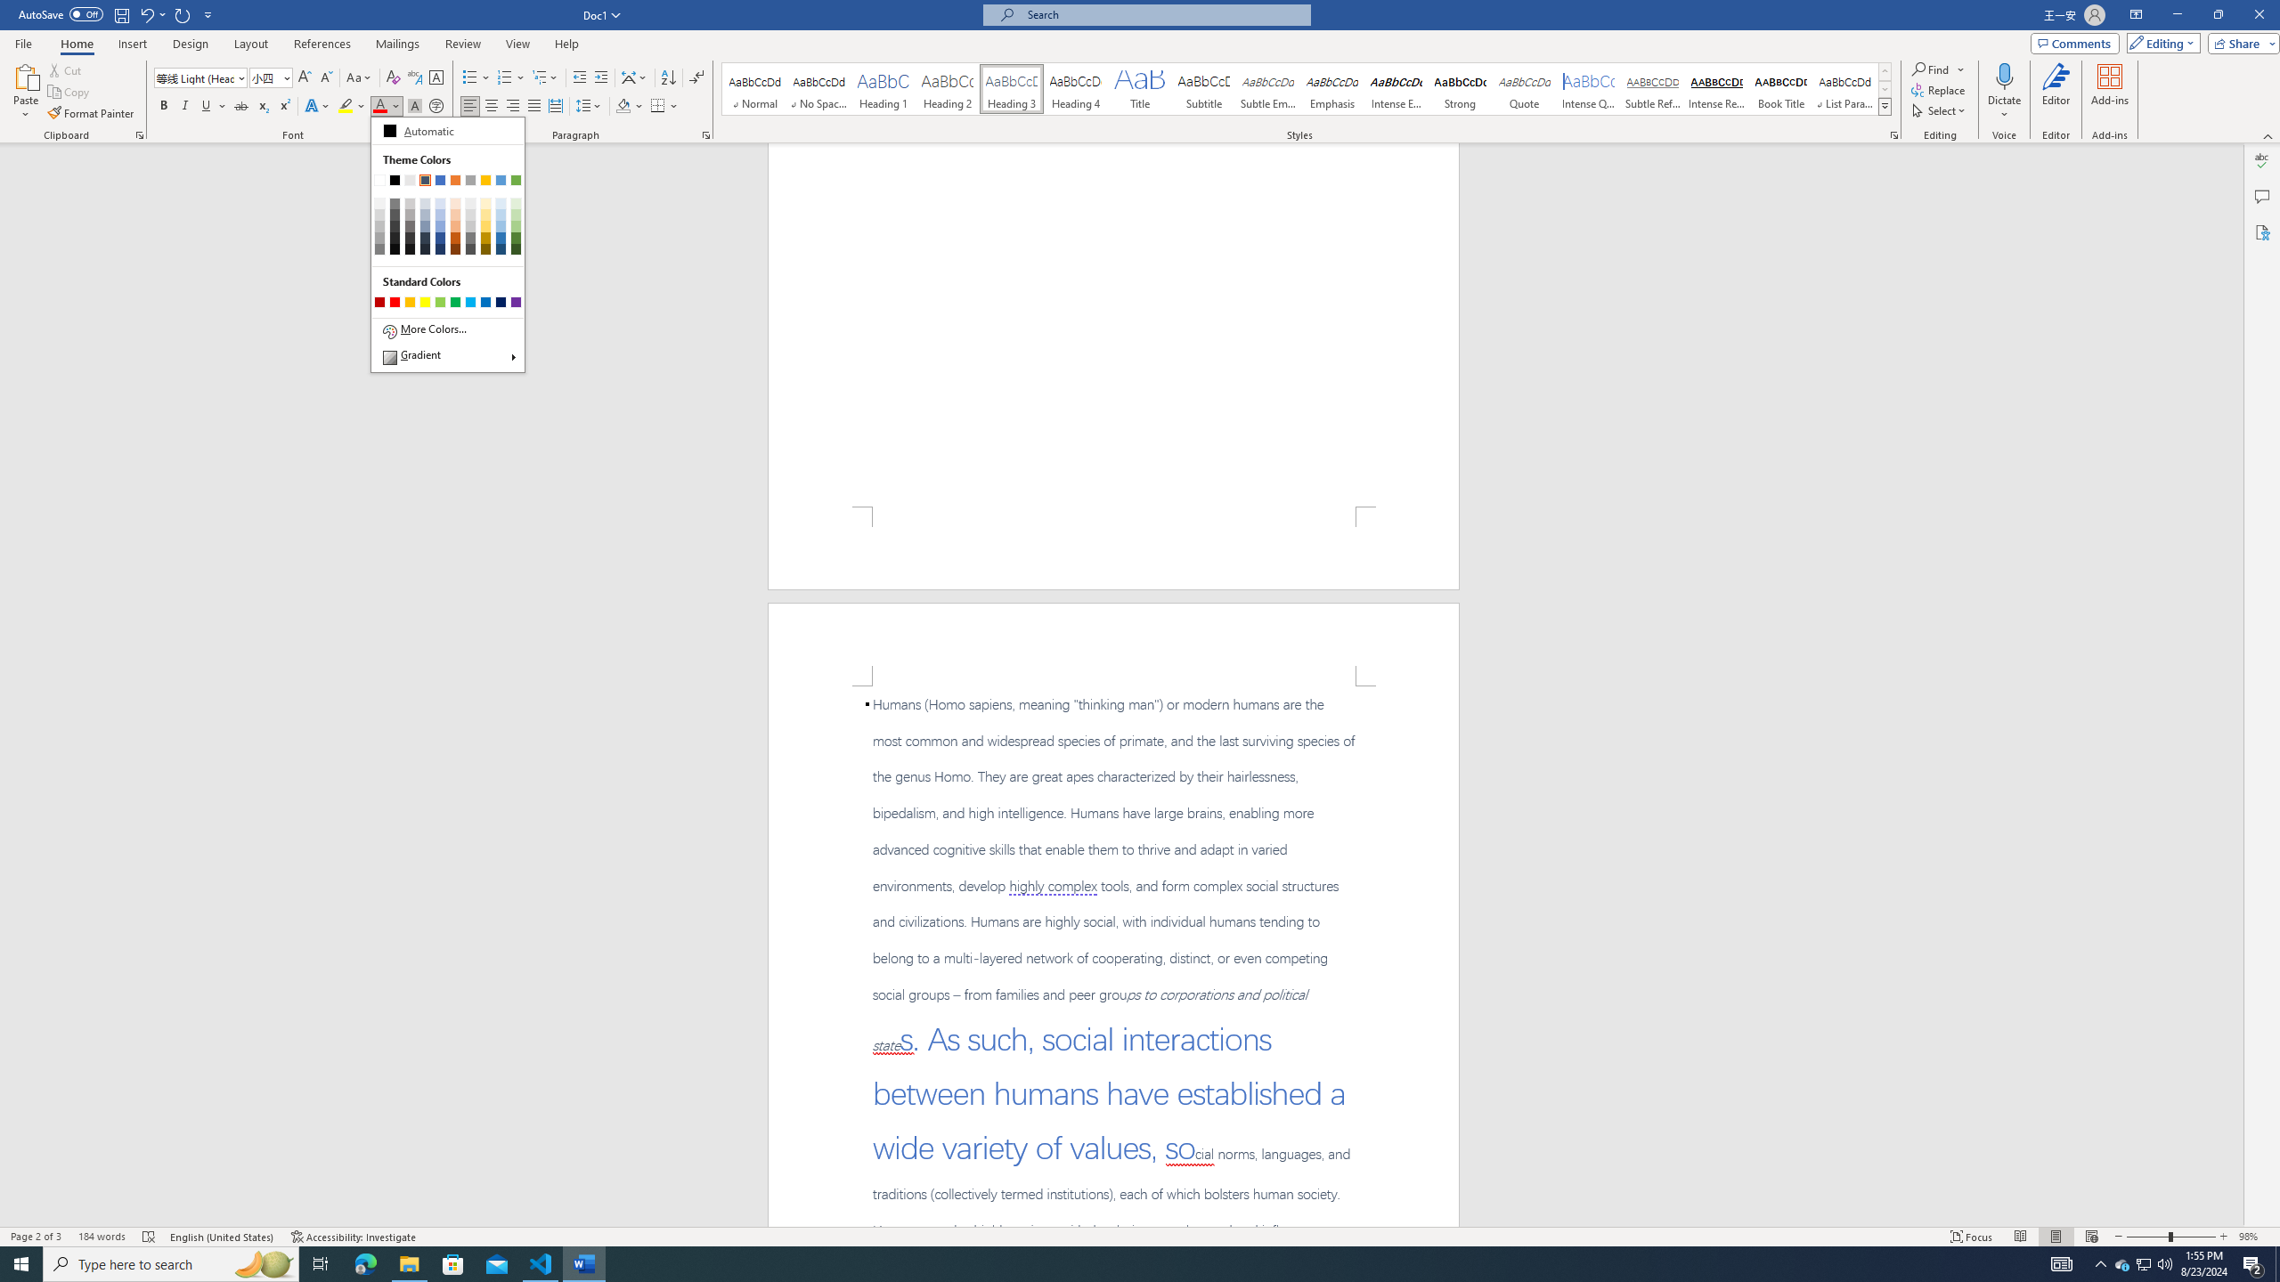  I want to click on Page Number Page 2 of 3, so click(36, 1237).